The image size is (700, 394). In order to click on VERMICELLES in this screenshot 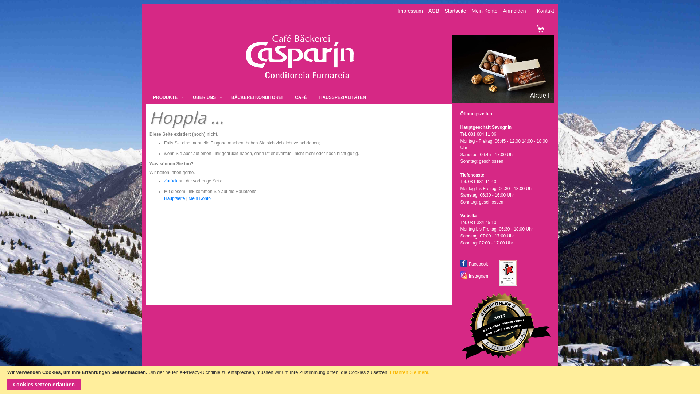, I will do `click(503, 68)`.